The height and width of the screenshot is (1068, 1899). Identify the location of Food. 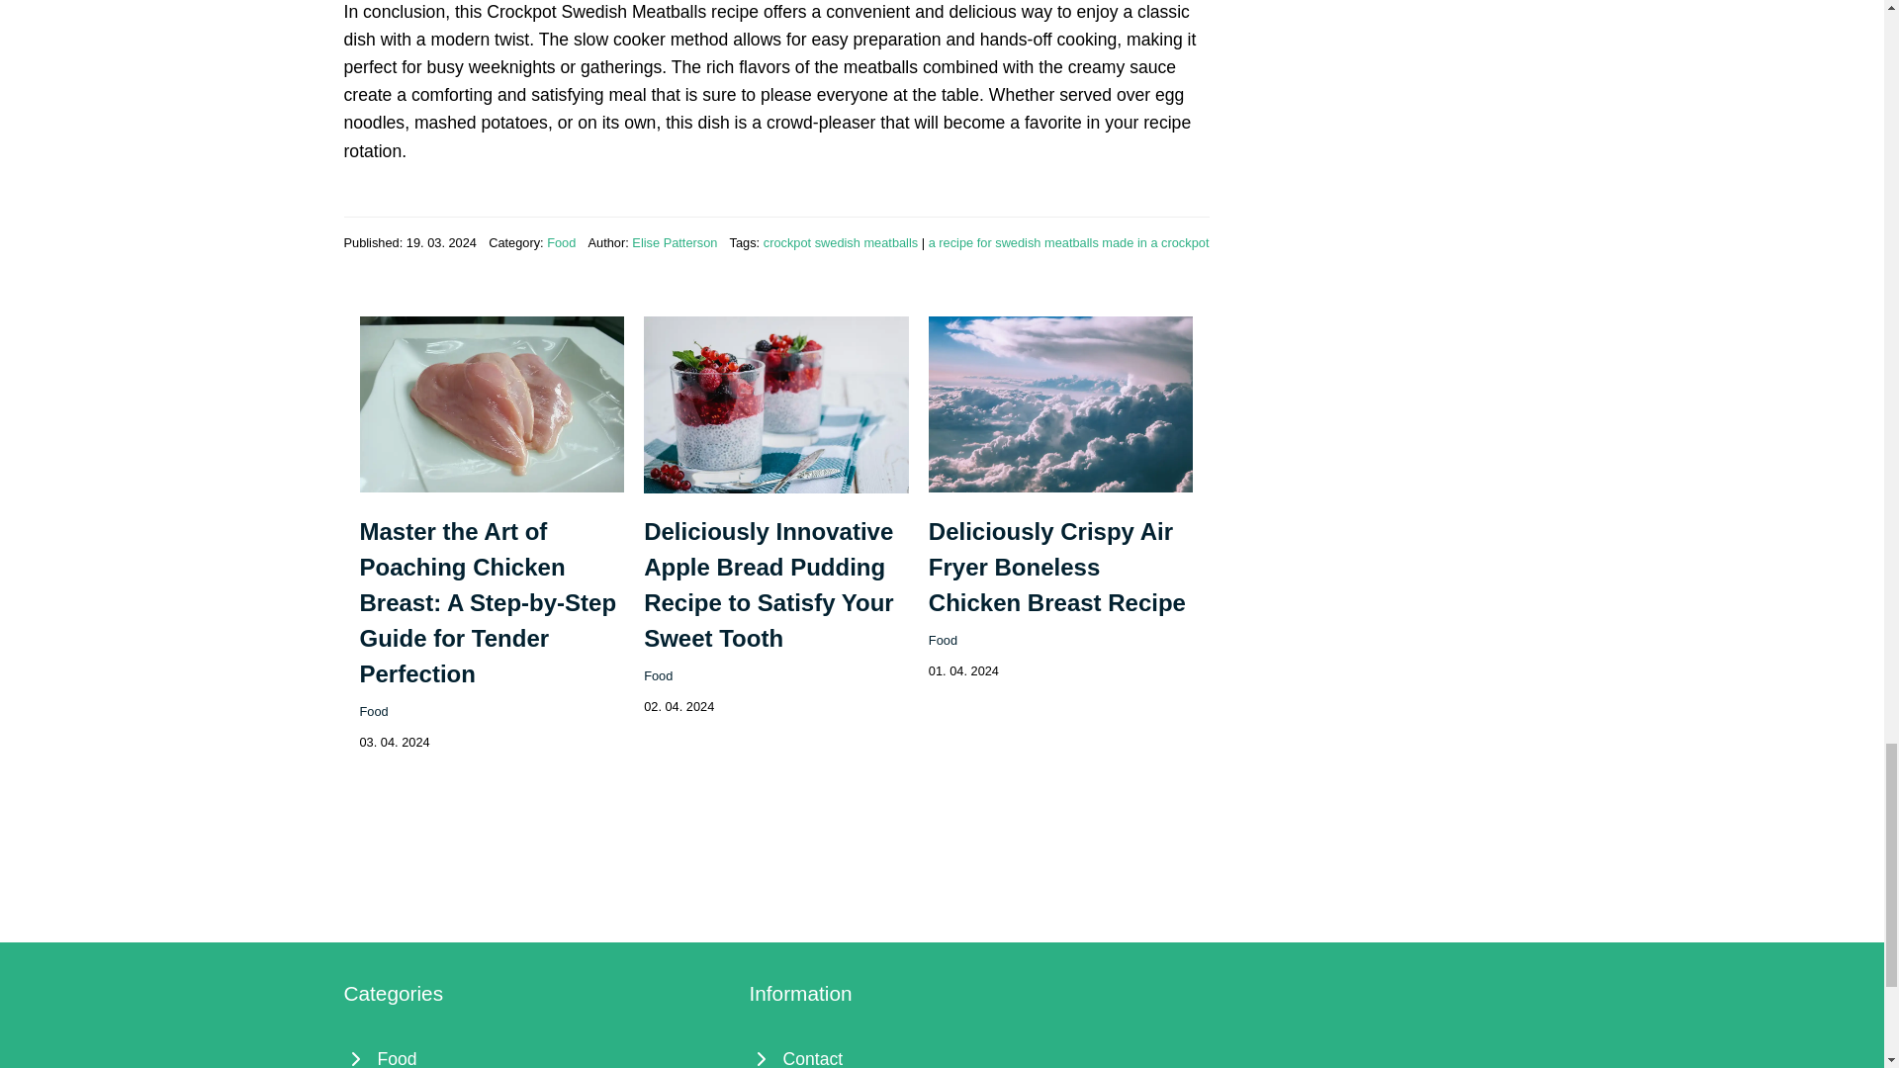
(942, 640).